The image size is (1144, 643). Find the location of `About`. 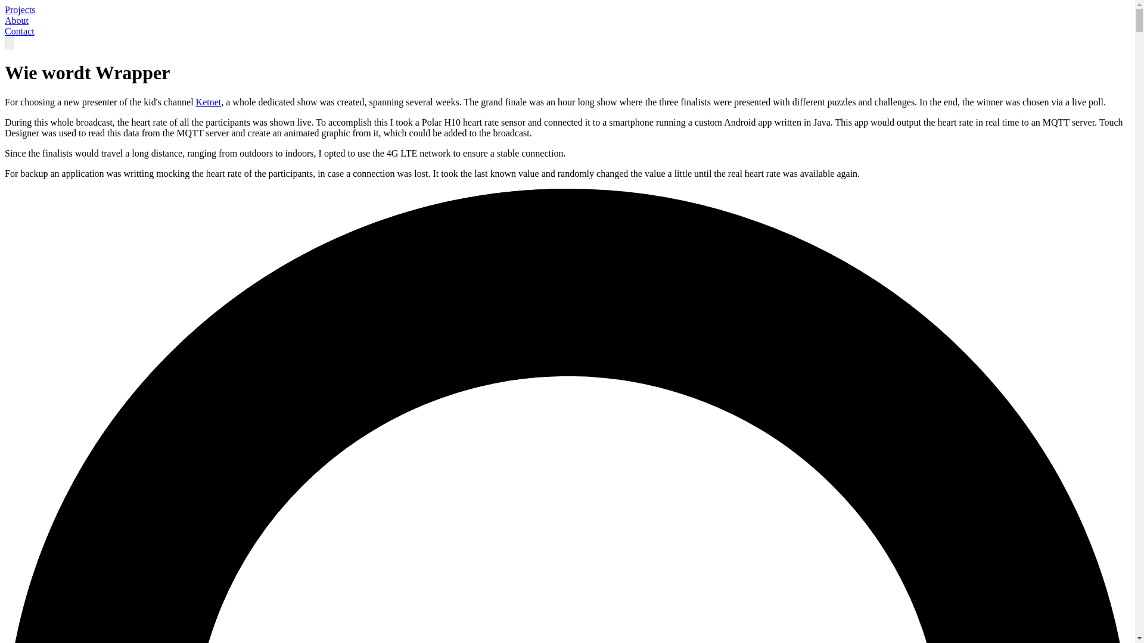

About is located at coordinates (17, 20).